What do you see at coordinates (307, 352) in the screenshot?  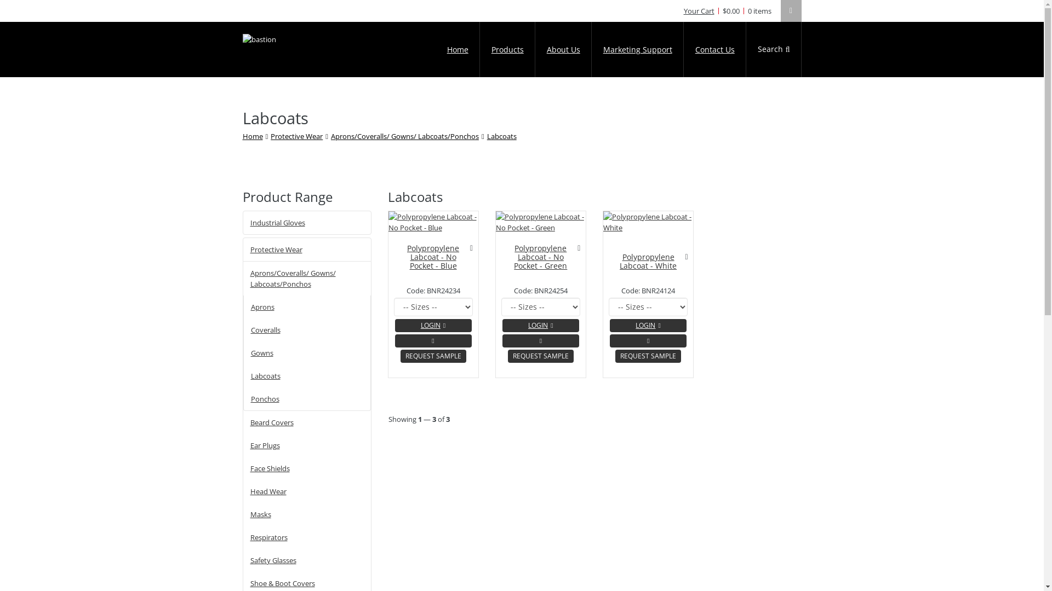 I see `Gowns` at bounding box center [307, 352].